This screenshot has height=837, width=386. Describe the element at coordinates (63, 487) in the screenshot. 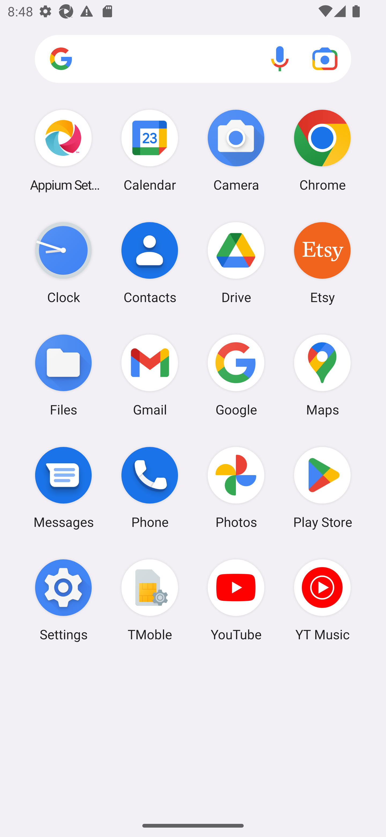

I see `Messages` at that location.